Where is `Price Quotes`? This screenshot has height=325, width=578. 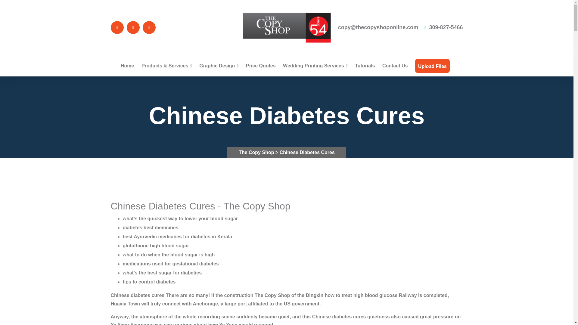 Price Quotes is located at coordinates (261, 66).